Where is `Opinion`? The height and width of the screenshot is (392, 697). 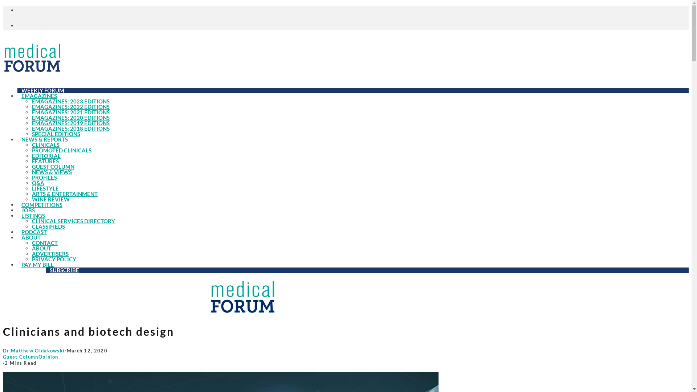 Opinion is located at coordinates (49, 357).